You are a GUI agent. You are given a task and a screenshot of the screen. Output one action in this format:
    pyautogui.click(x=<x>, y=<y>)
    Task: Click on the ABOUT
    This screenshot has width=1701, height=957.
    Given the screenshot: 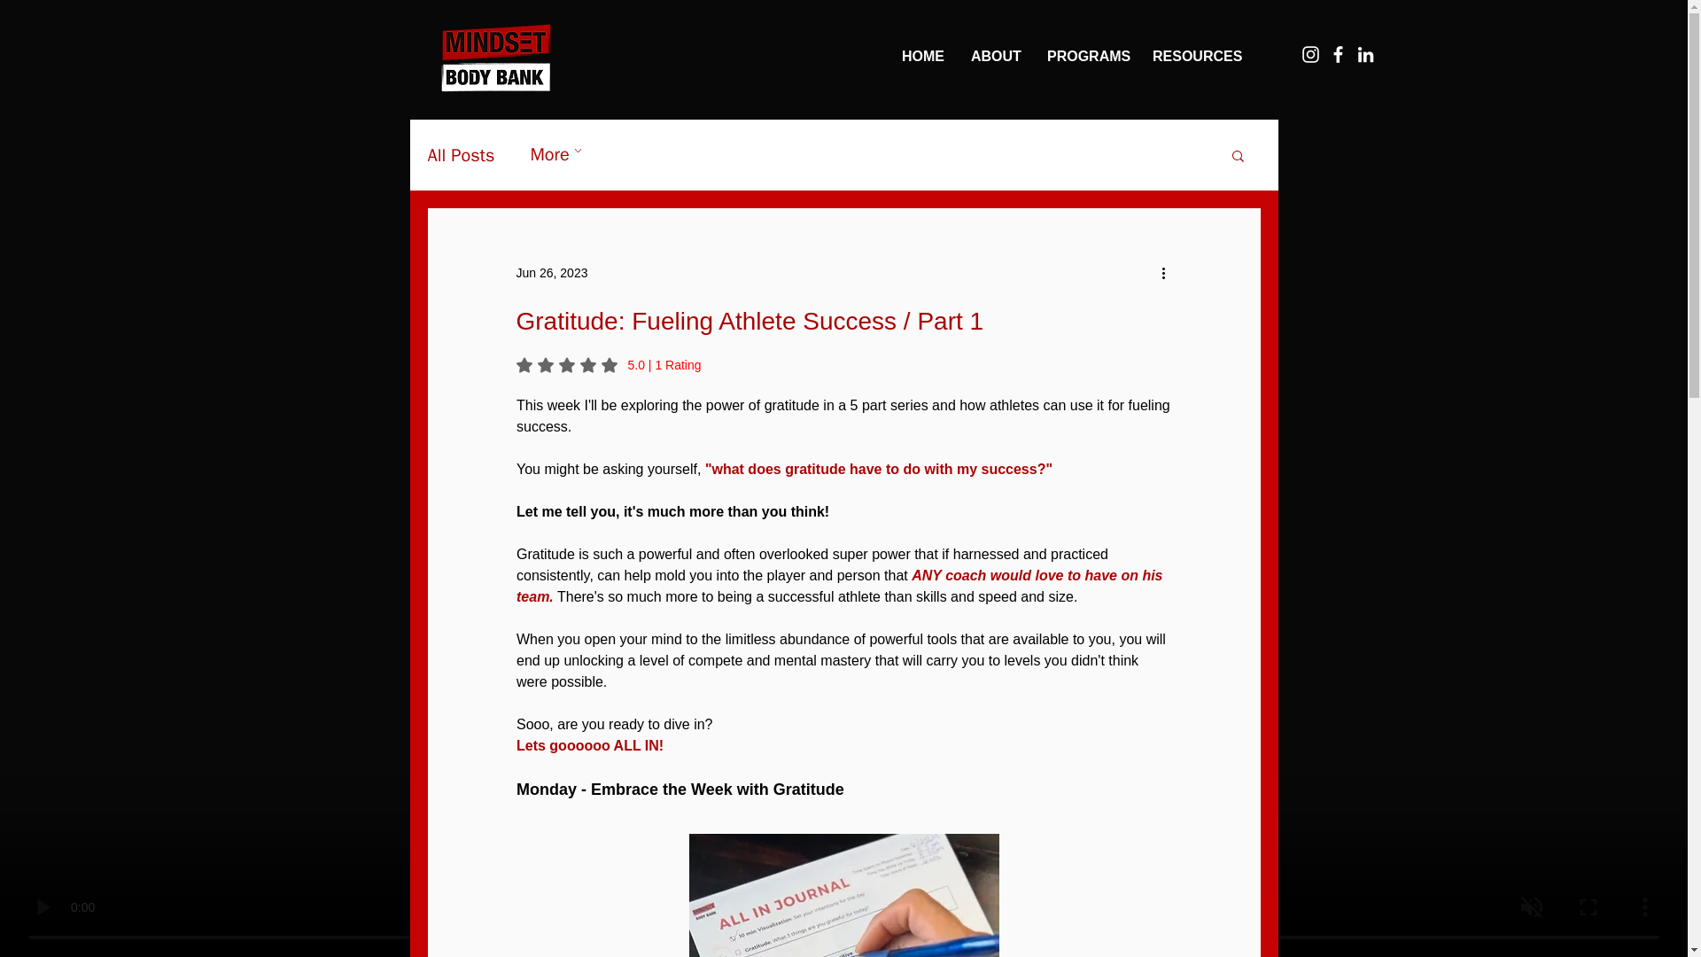 What is the action you would take?
    pyautogui.click(x=996, y=56)
    